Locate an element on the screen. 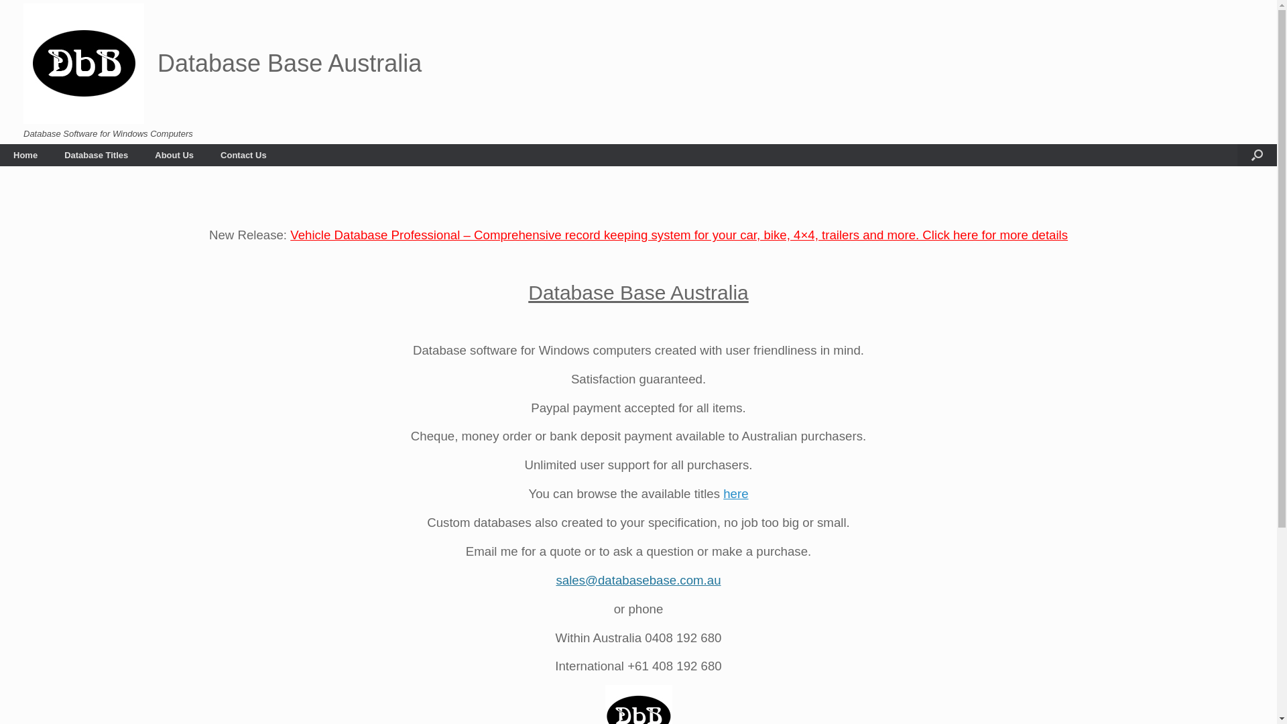  Home is located at coordinates (25, 154).